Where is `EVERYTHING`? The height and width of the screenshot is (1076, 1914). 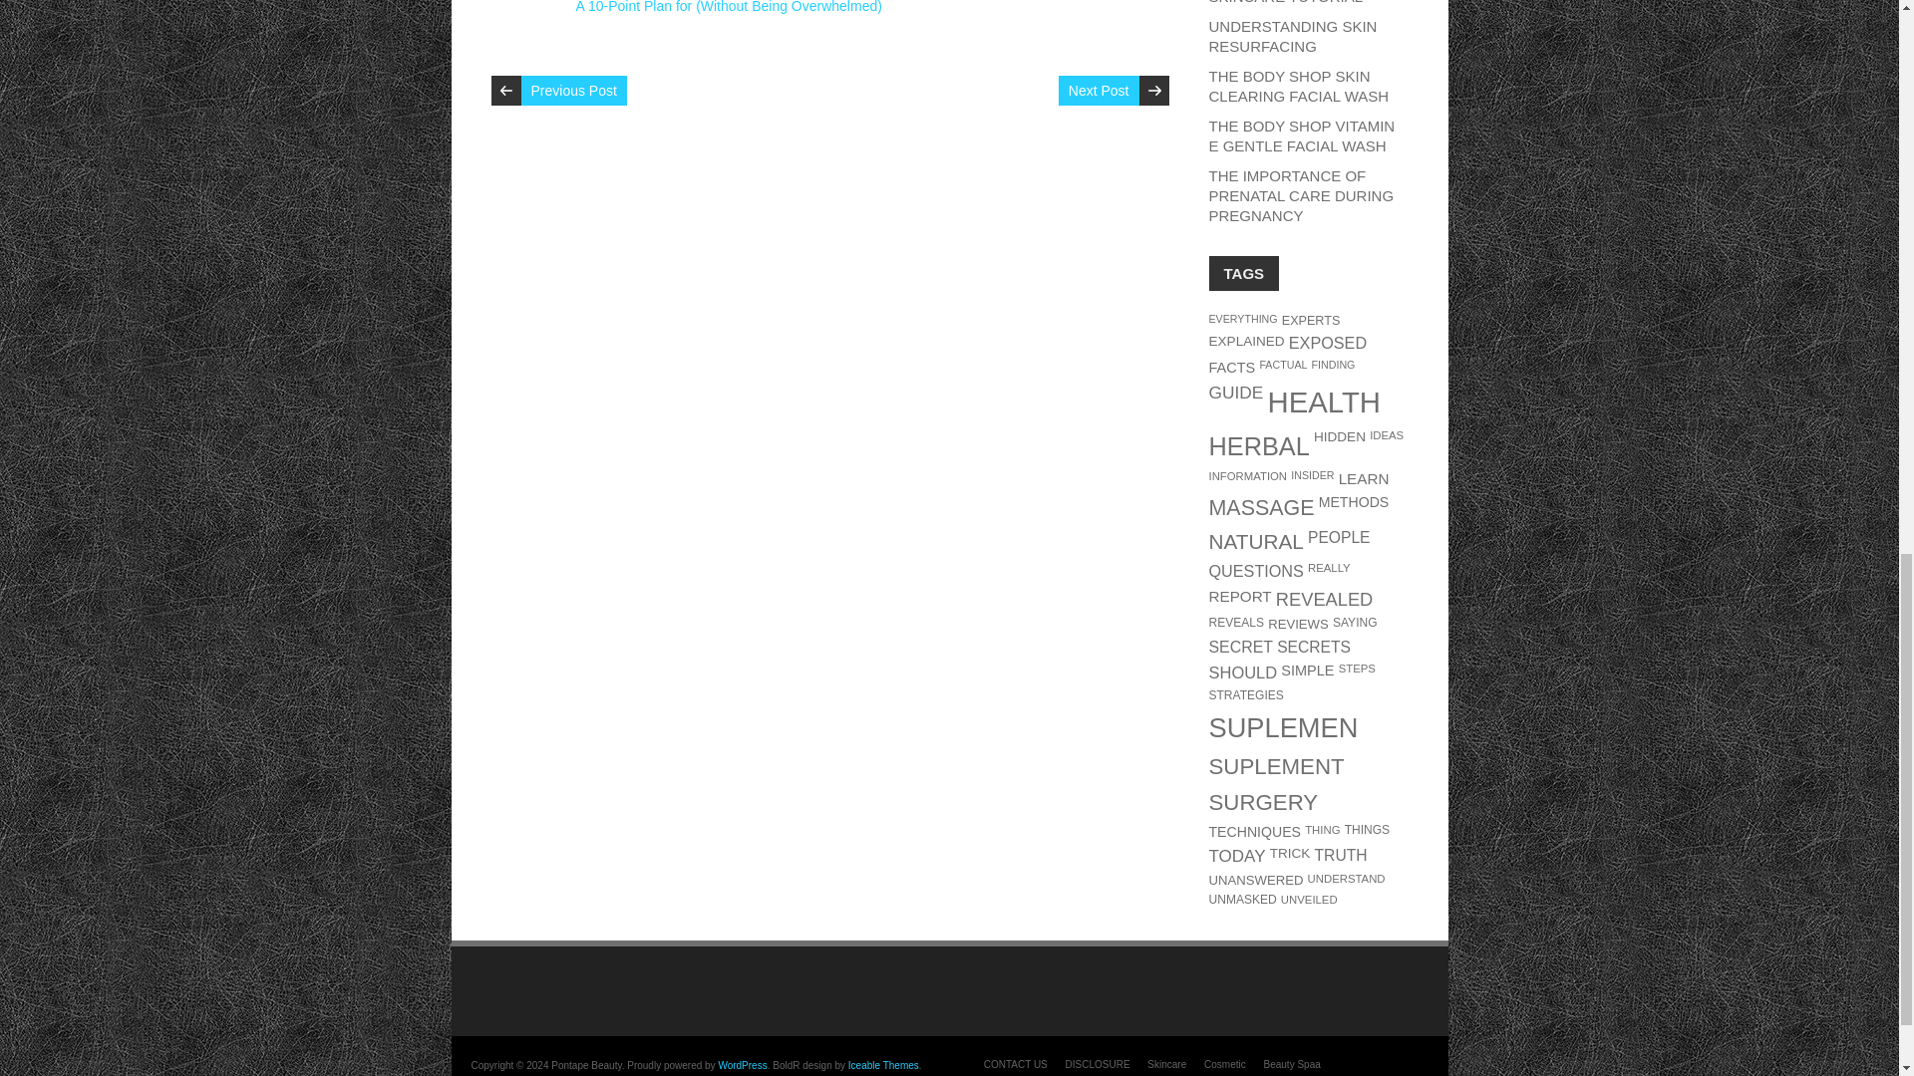 EVERYTHING is located at coordinates (1242, 319).